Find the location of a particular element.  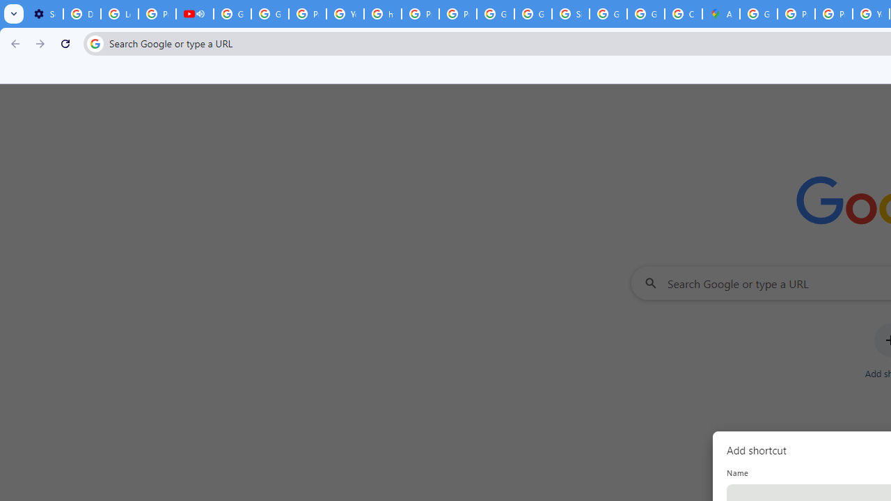

Mute tab is located at coordinates (200, 14).